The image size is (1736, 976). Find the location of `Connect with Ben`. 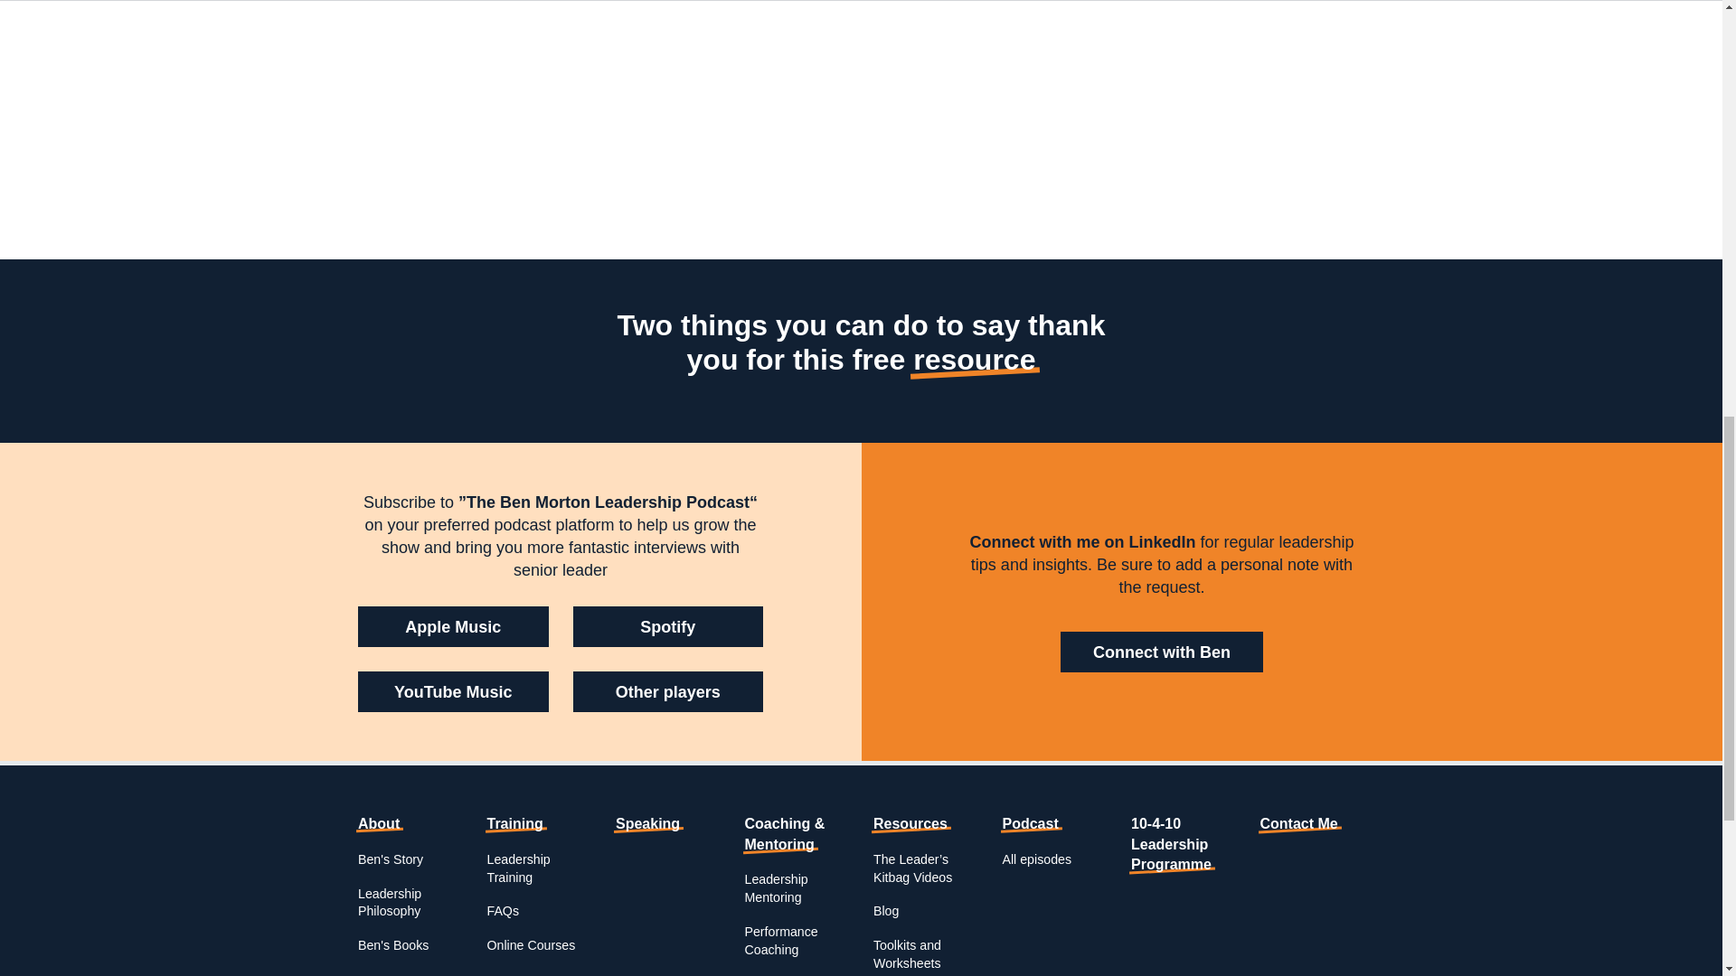

Connect with Ben is located at coordinates (1162, 652).